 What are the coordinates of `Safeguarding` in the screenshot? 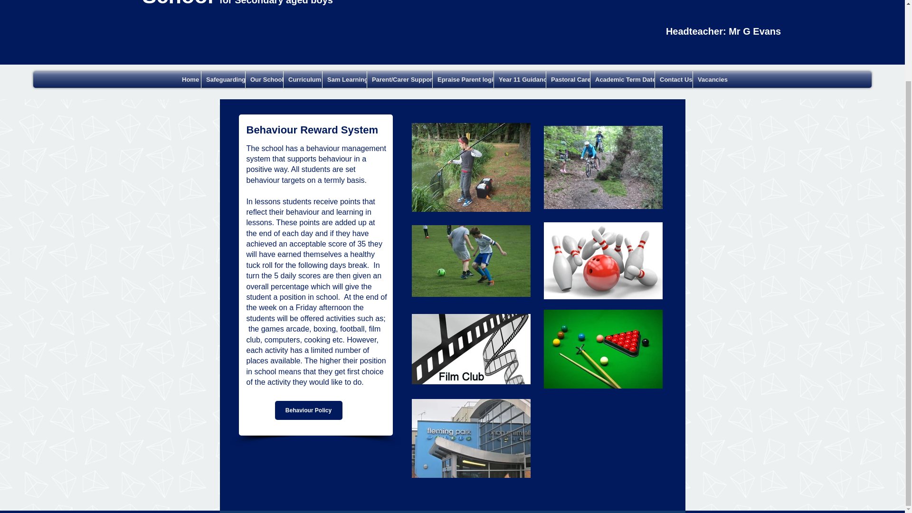 It's located at (223, 79).